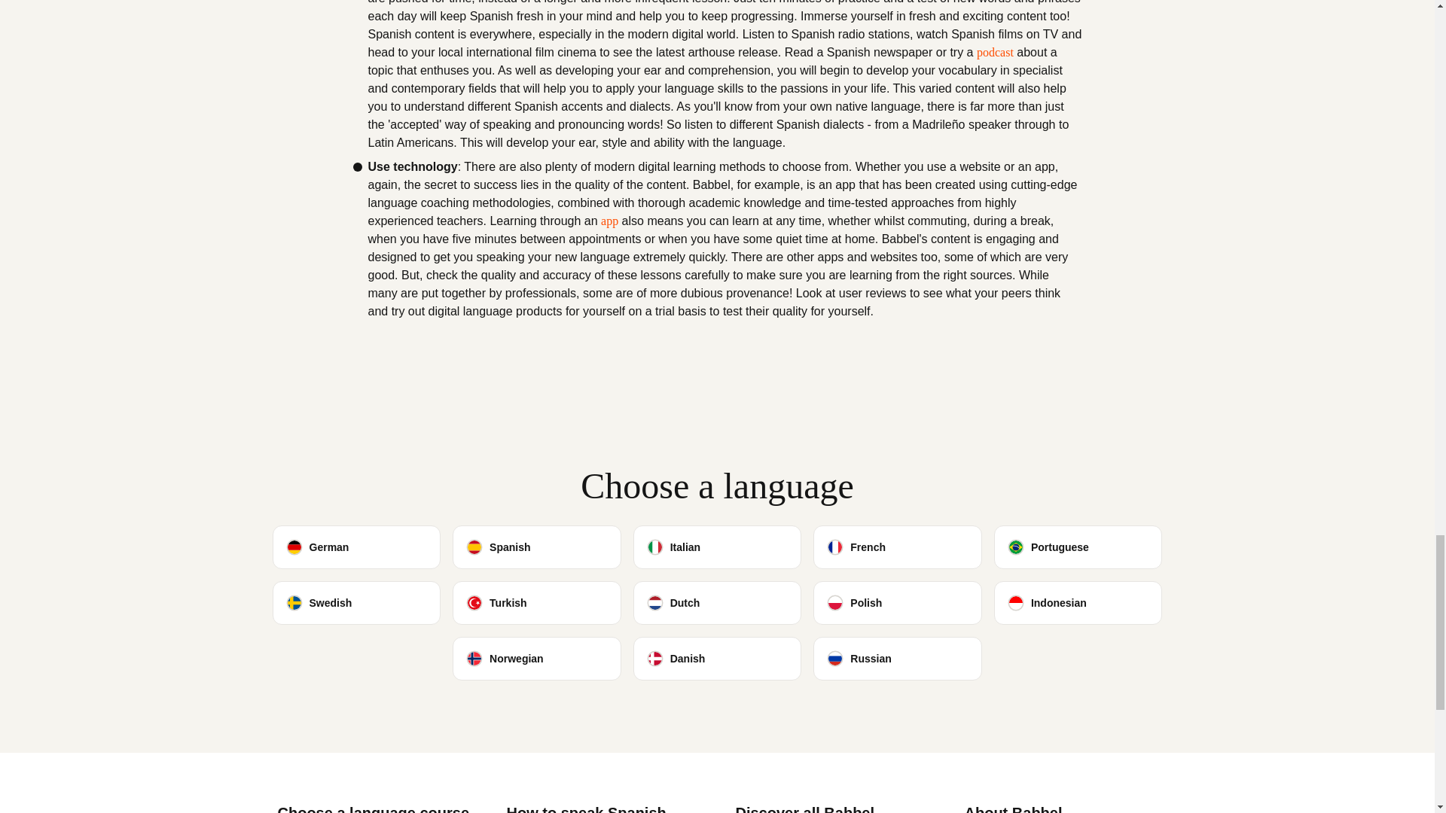 This screenshot has height=813, width=1446. What do you see at coordinates (536, 658) in the screenshot?
I see `Norwegian` at bounding box center [536, 658].